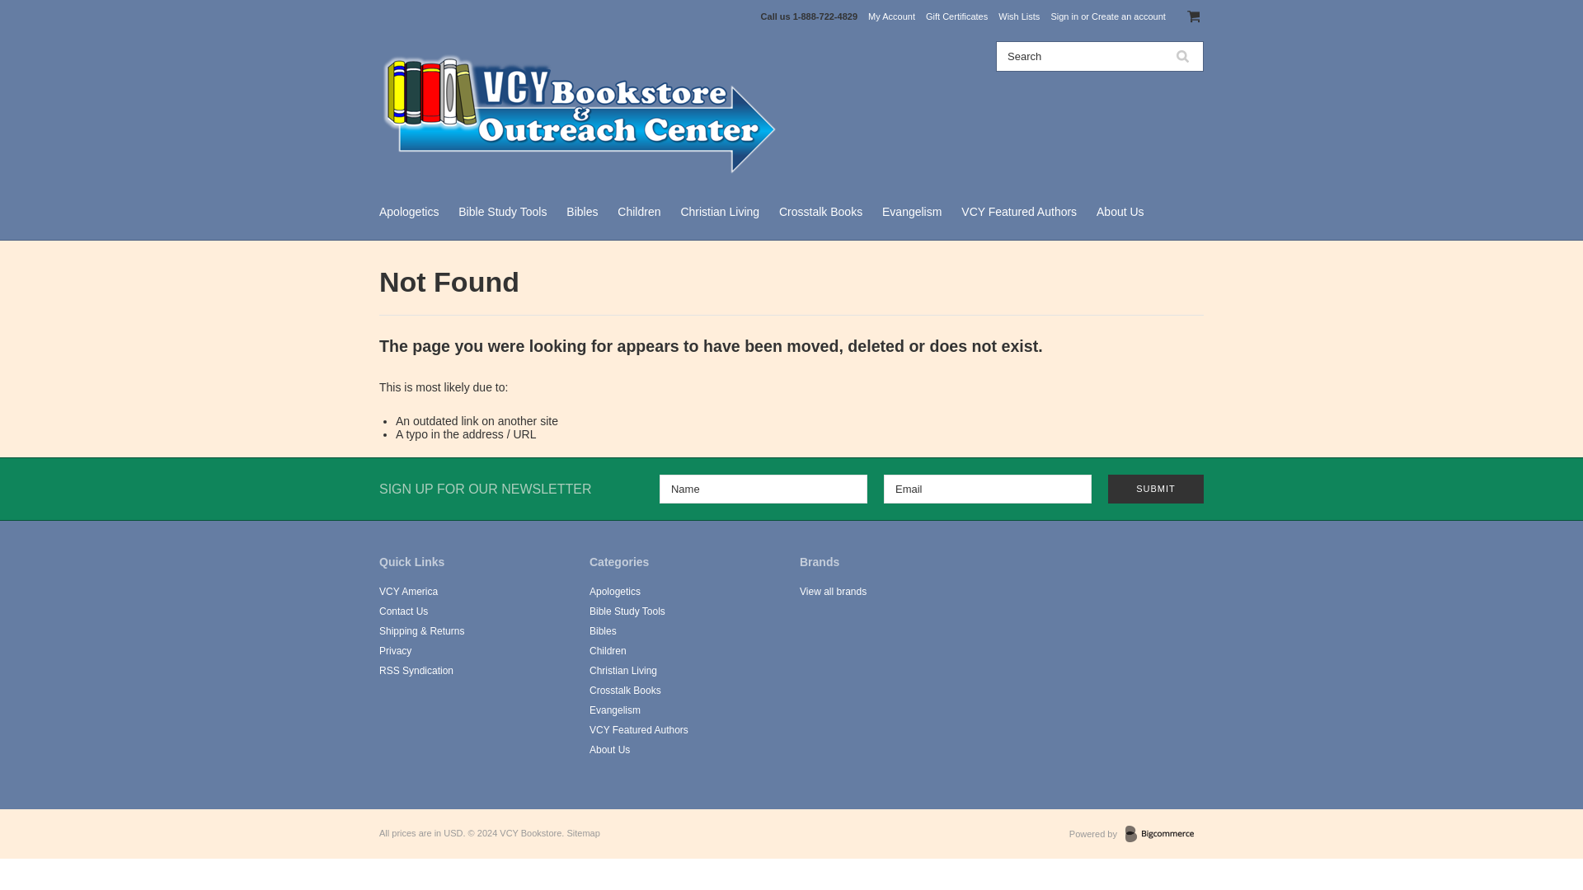 The height and width of the screenshot is (890, 1583). What do you see at coordinates (1156, 489) in the screenshot?
I see `Submit` at bounding box center [1156, 489].